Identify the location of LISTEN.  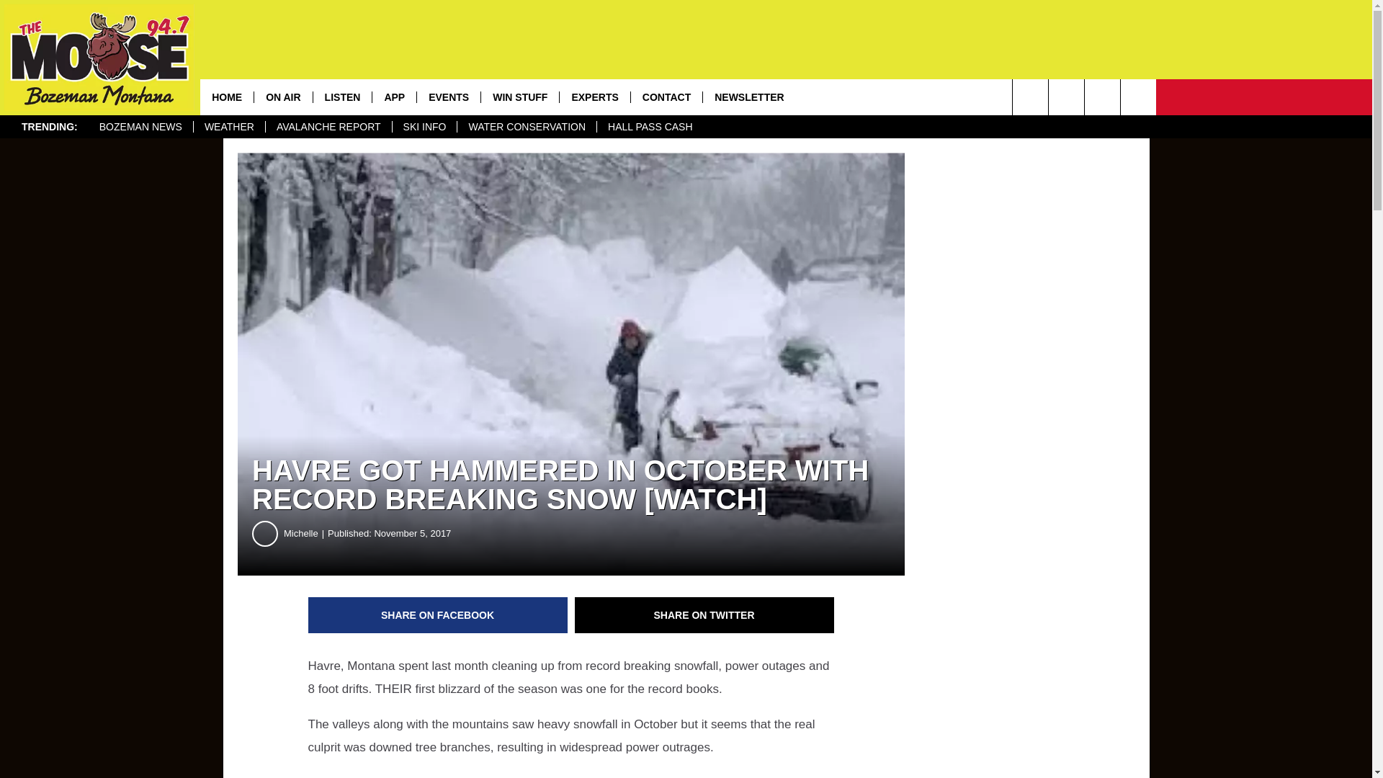
(341, 97).